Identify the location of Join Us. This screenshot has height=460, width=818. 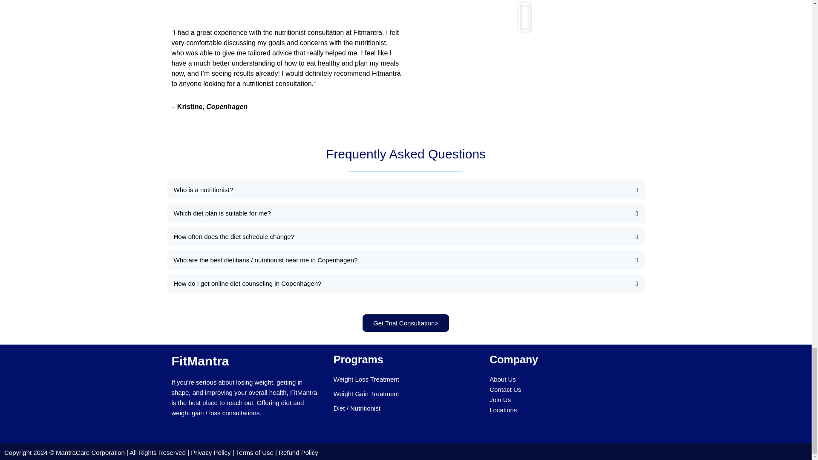
(500, 400).